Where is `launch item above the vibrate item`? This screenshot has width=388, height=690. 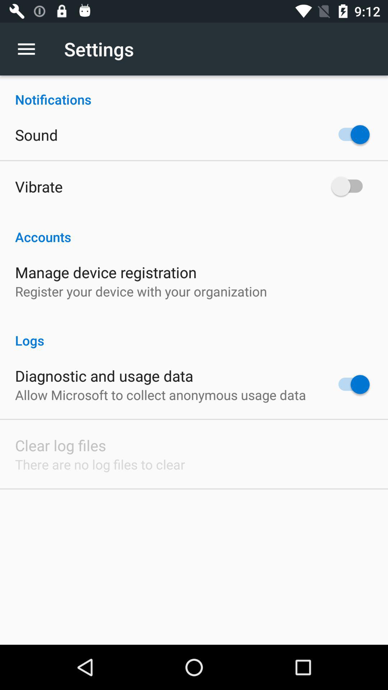
launch item above the vibrate item is located at coordinates (37, 134).